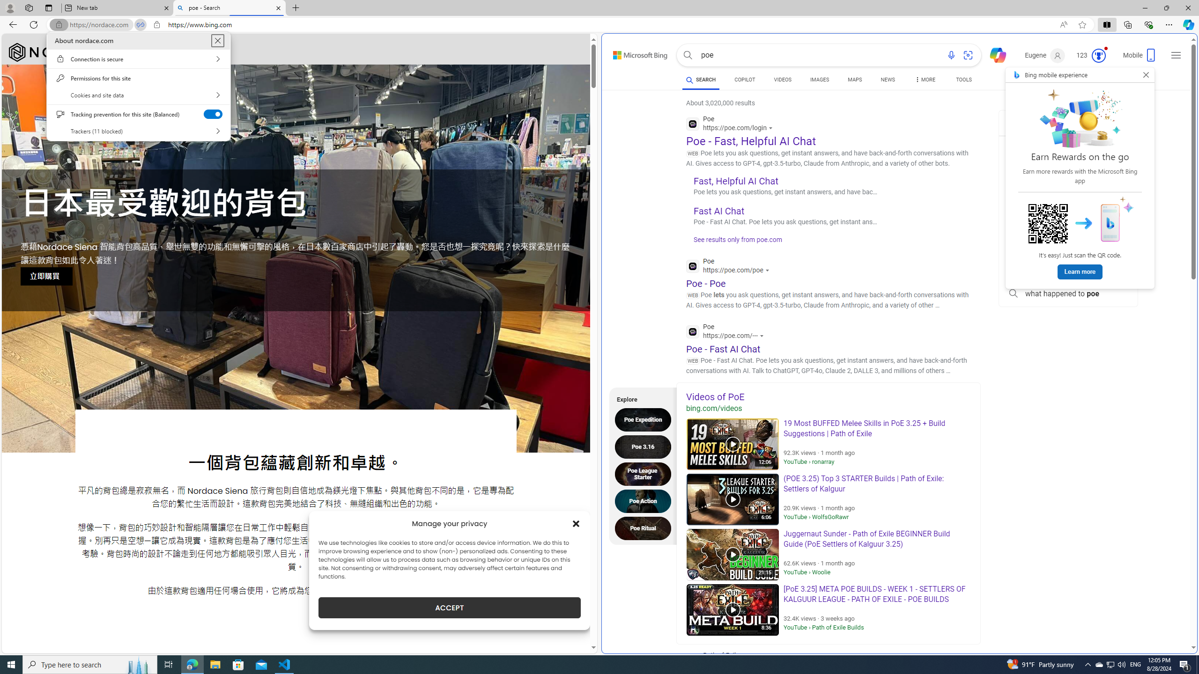 Image resolution: width=1199 pixels, height=674 pixels. Describe the element at coordinates (1110, 665) in the screenshot. I see `Task View` at that location.